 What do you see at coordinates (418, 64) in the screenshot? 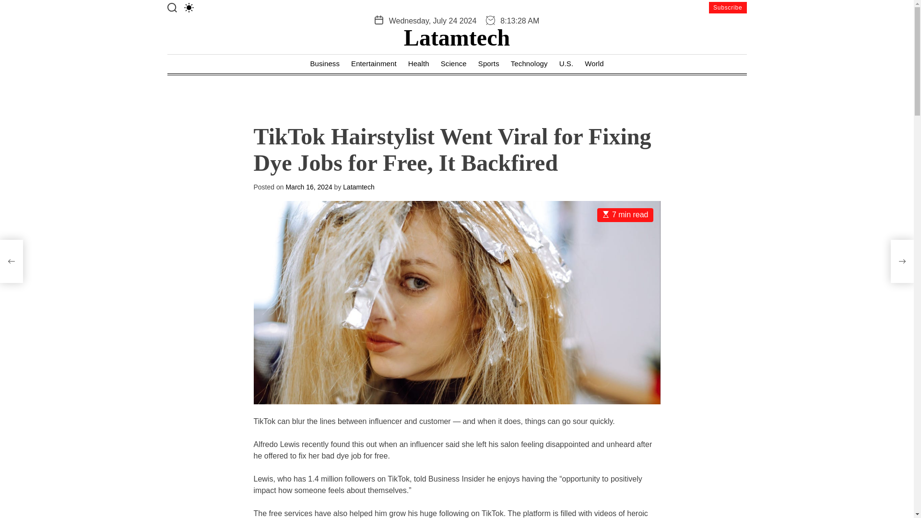
I see `Health` at bounding box center [418, 64].